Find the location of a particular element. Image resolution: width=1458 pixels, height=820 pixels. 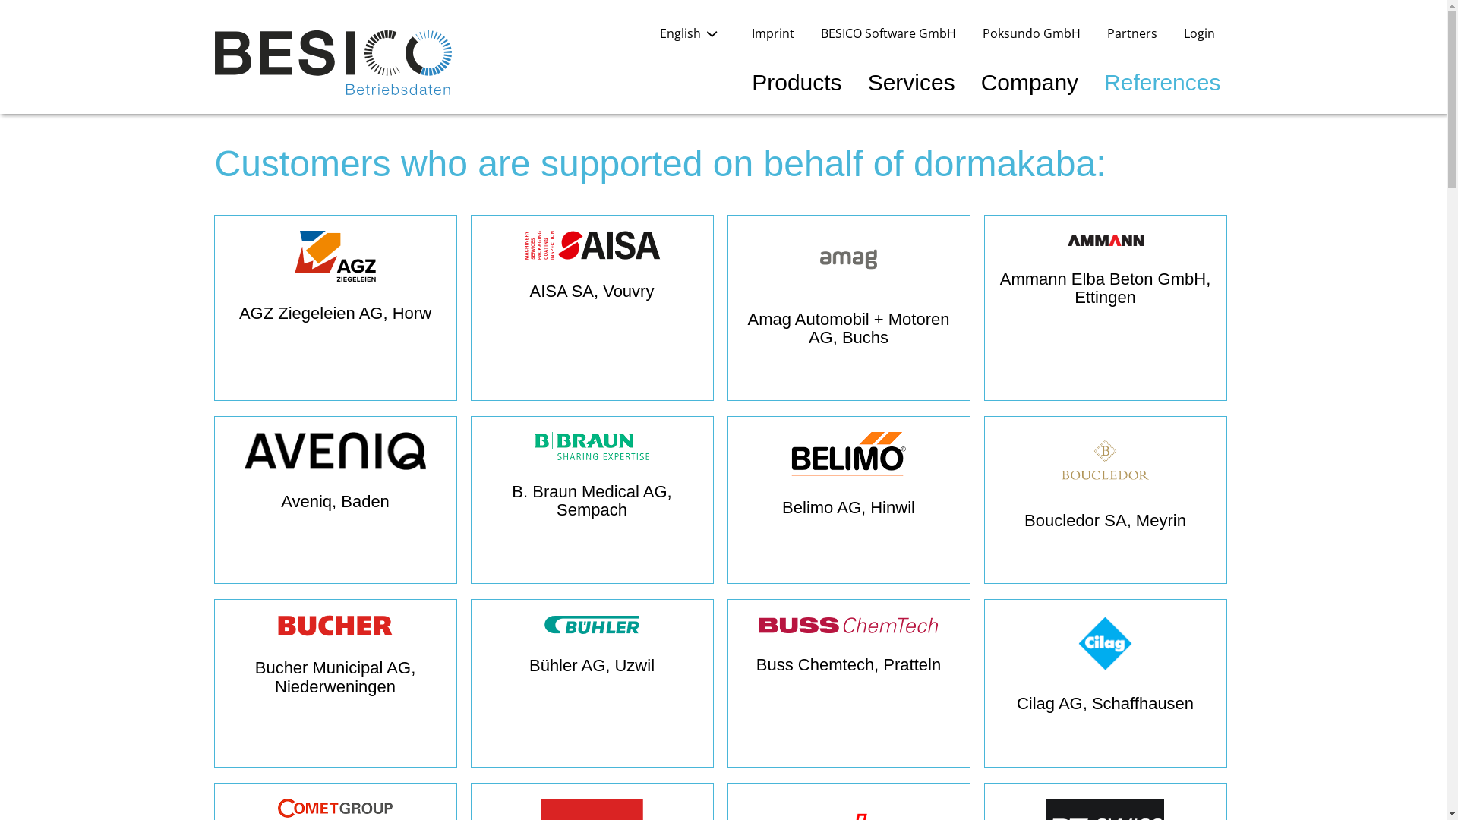

Poksundo GmbH is located at coordinates (1031, 33).